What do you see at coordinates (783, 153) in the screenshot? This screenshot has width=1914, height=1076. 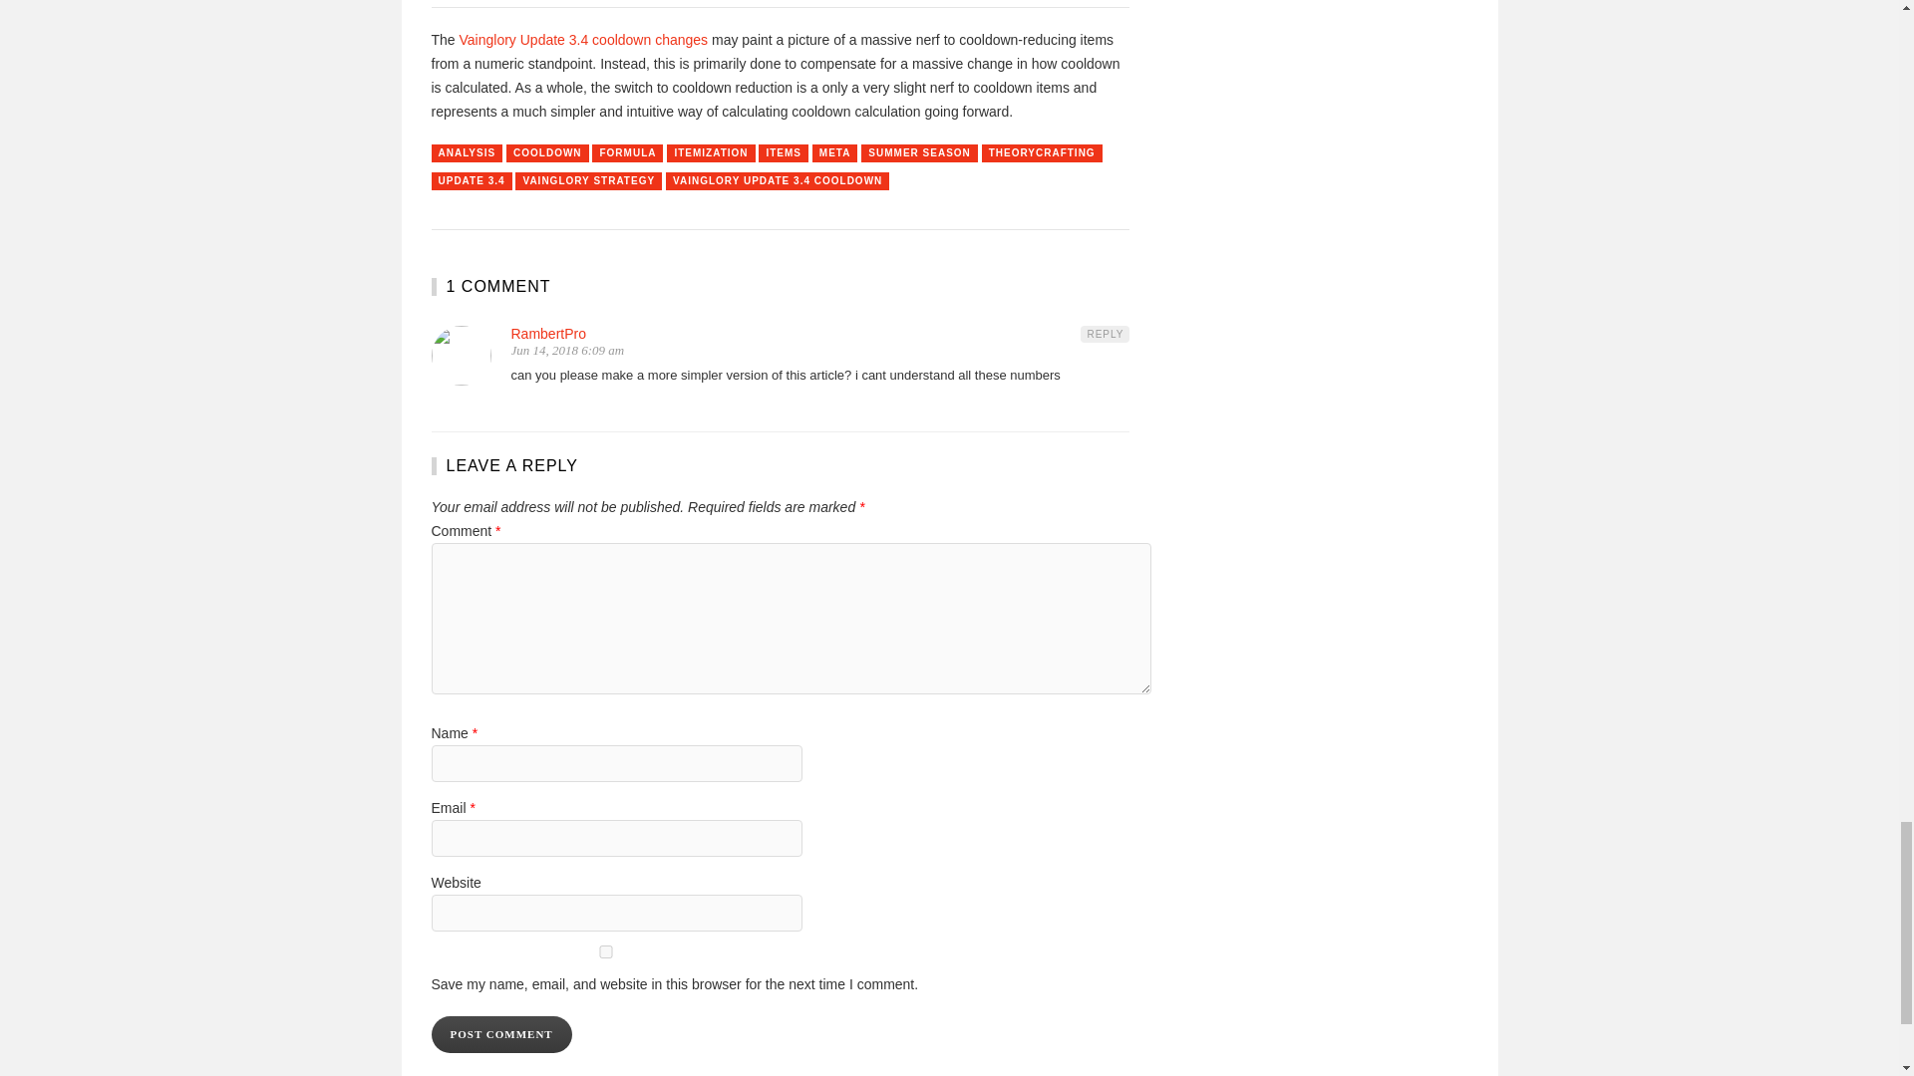 I see `ITEMS` at bounding box center [783, 153].